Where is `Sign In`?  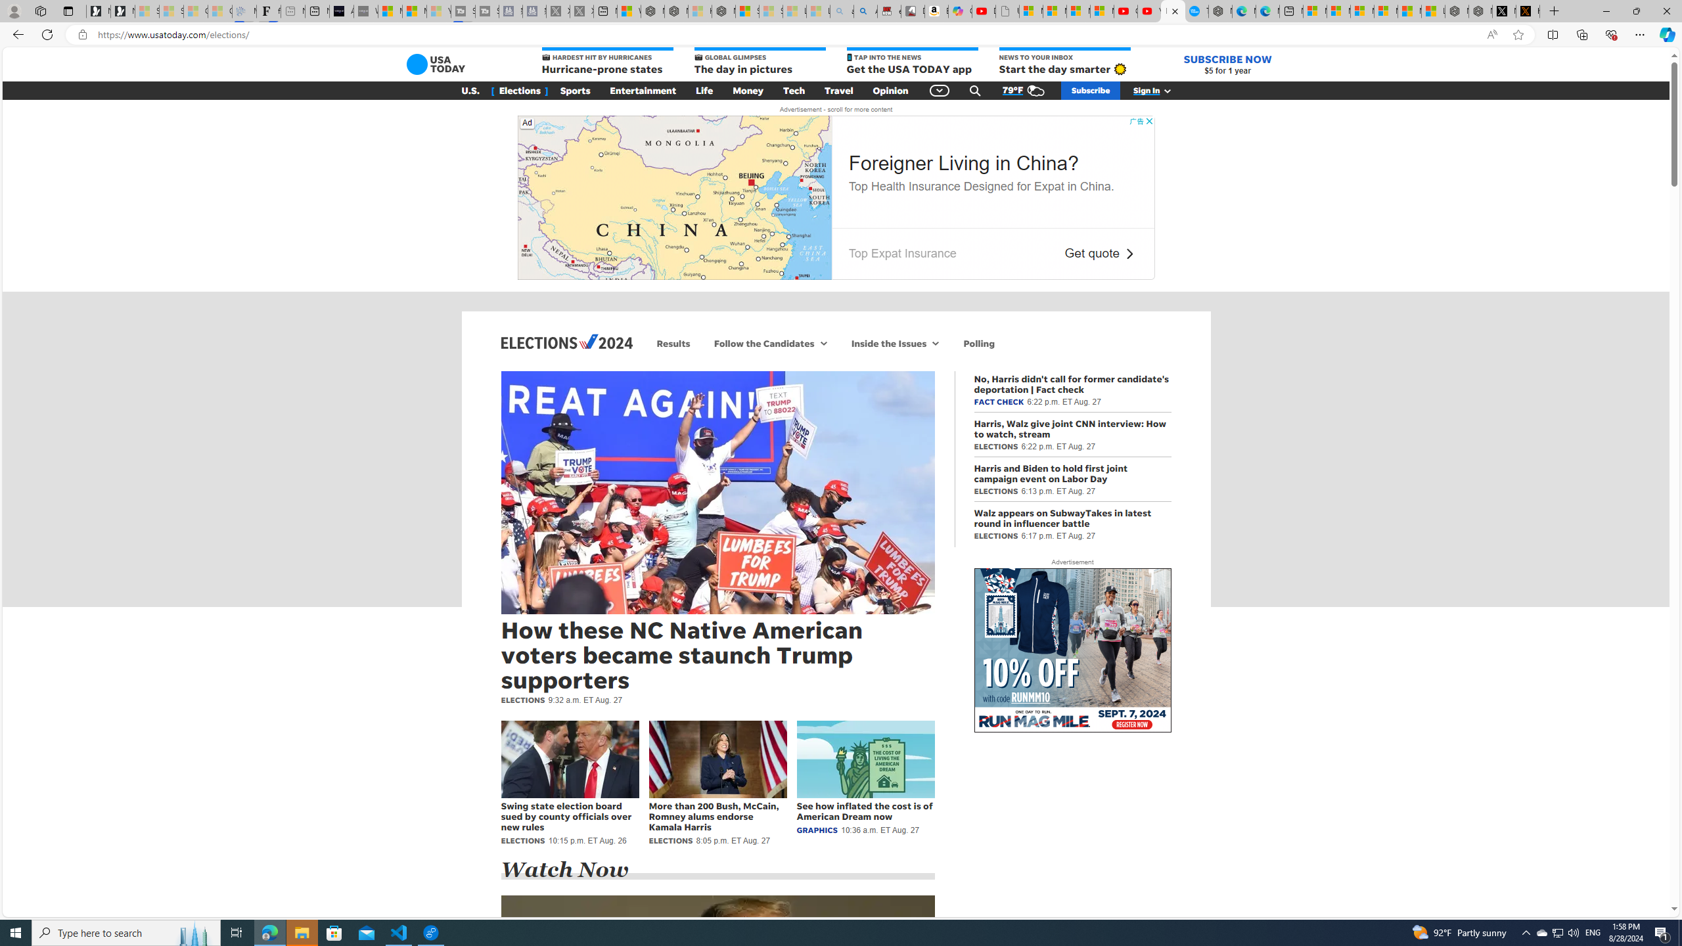
Sign In is located at coordinates (1158, 91).